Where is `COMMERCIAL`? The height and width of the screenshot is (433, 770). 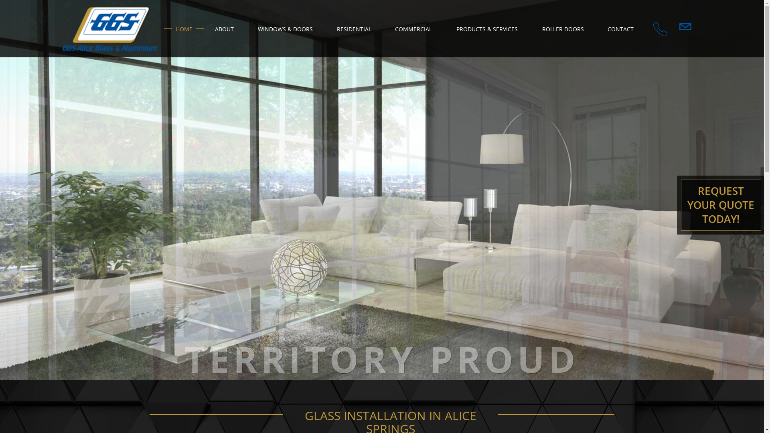
COMMERCIAL is located at coordinates (414, 29).